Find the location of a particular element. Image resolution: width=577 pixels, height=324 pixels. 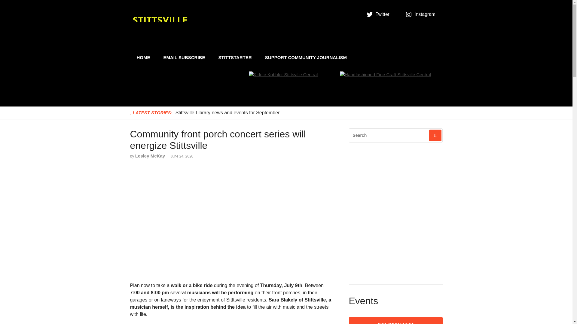

Instagram is located at coordinates (421, 14).